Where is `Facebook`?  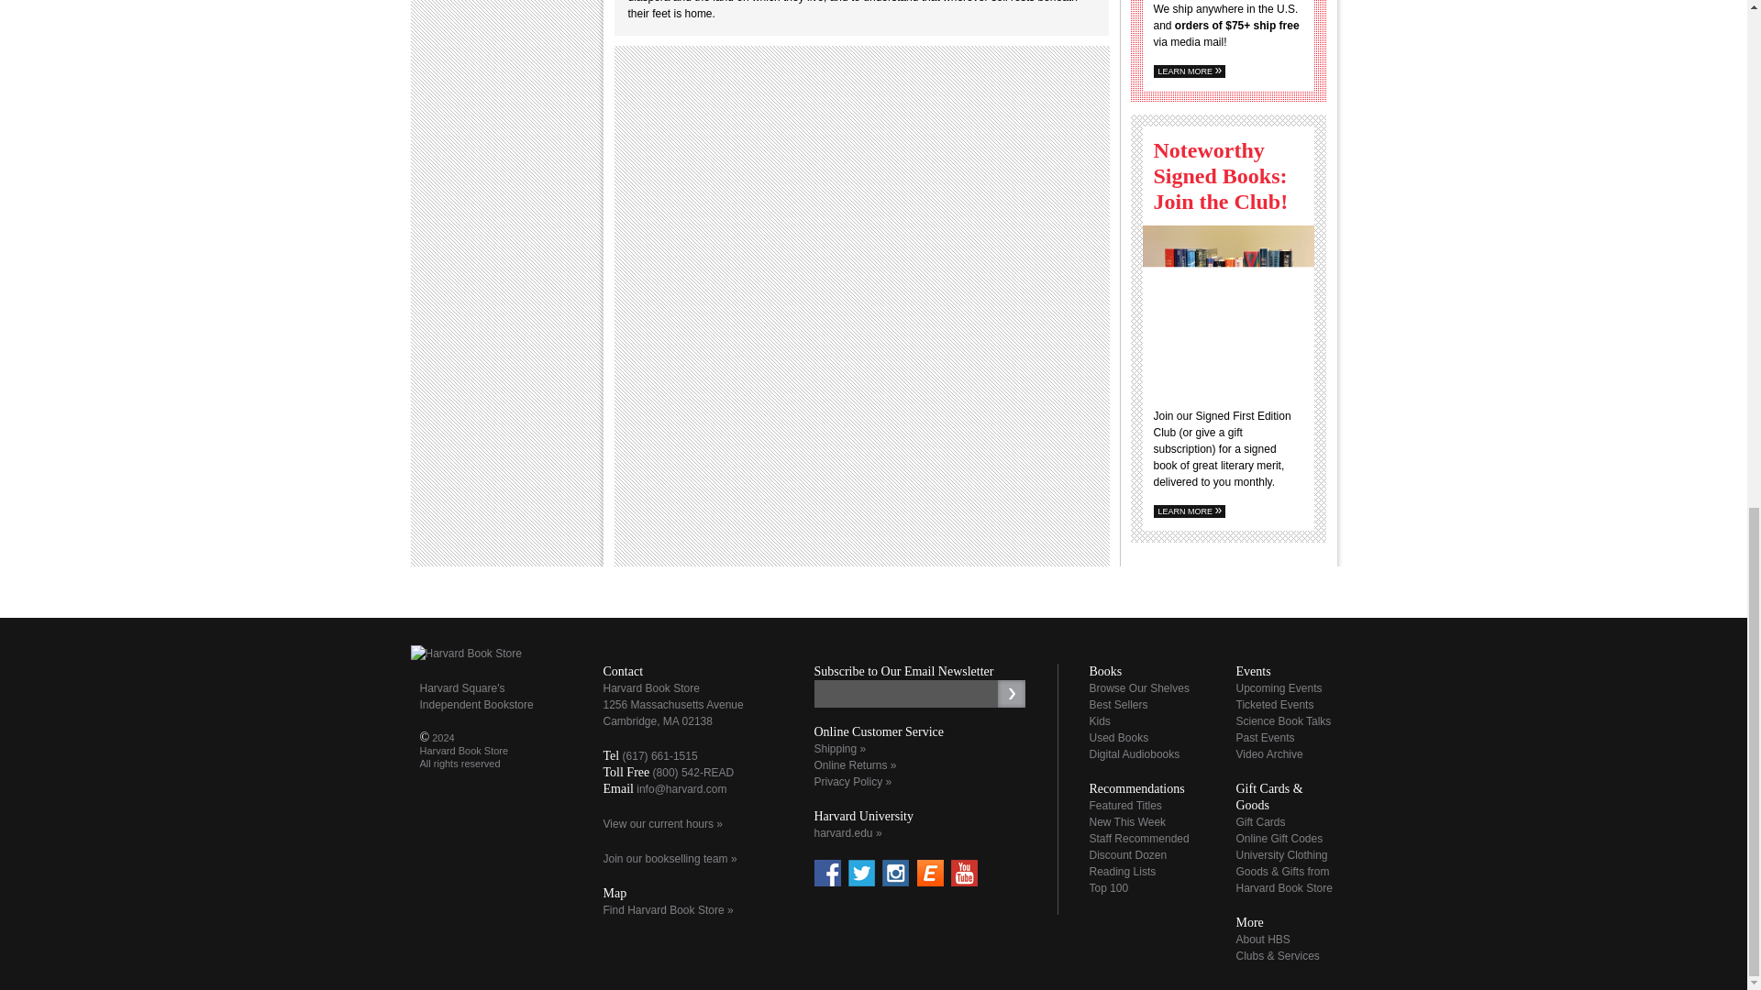 Facebook is located at coordinates (827, 873).